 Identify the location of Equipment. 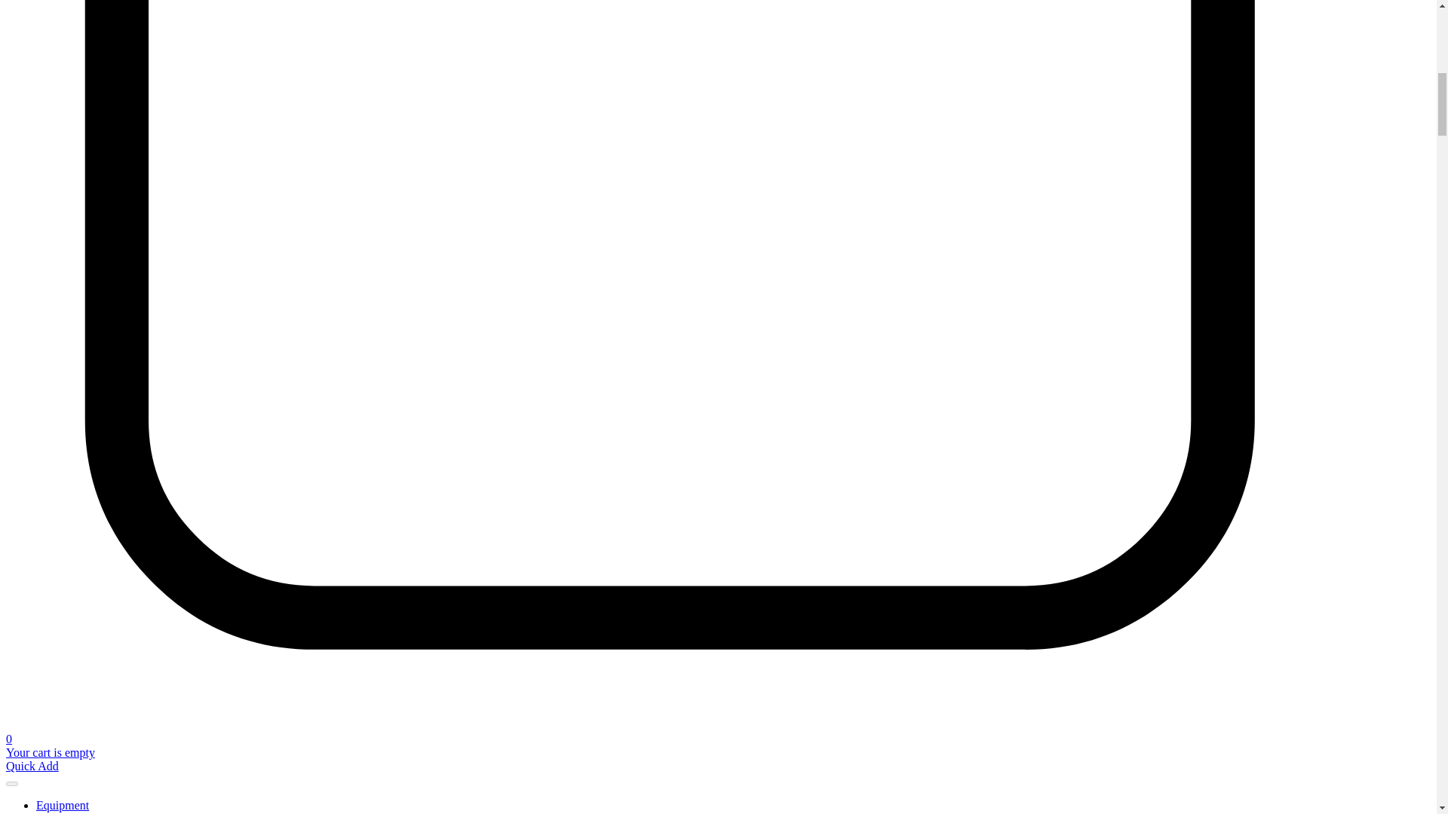
(62, 805).